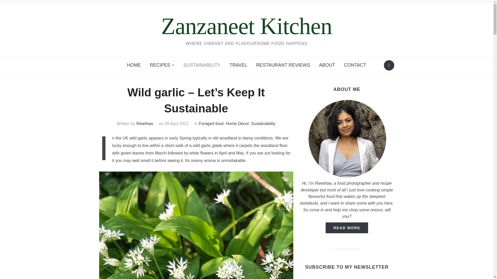 The image size is (497, 279). What do you see at coordinates (238, 65) in the screenshot?
I see `TRAVEL` at bounding box center [238, 65].